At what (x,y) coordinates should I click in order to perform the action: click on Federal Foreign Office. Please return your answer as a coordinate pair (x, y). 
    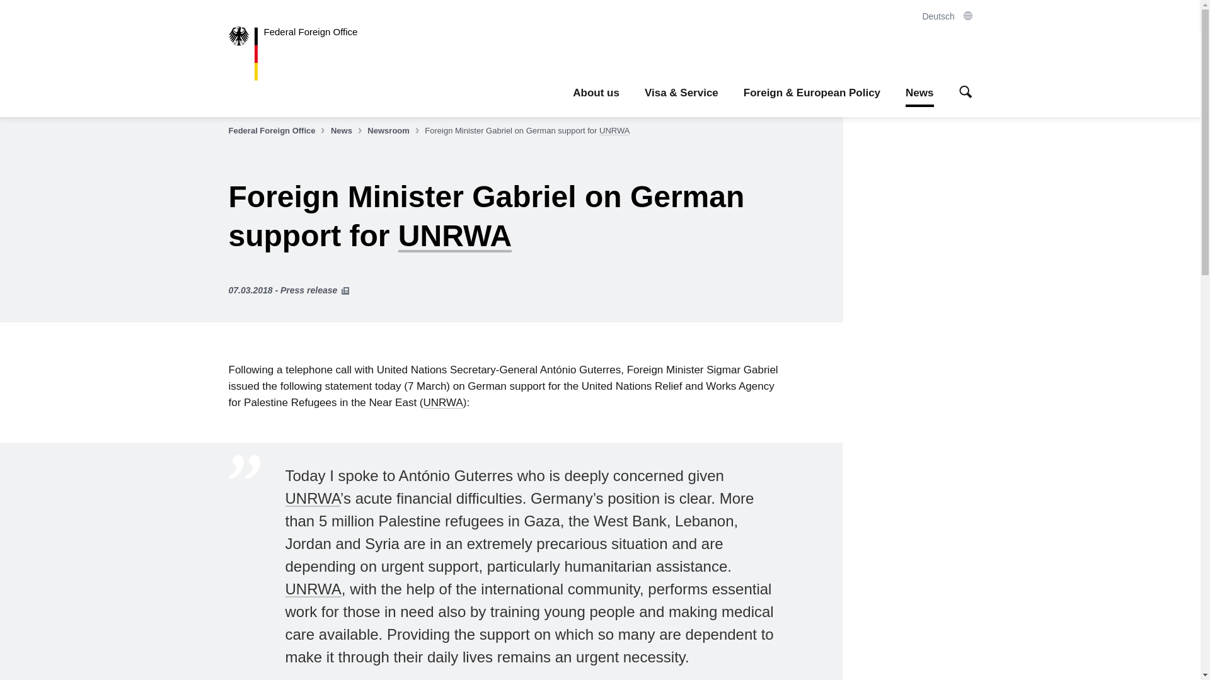
    Looking at the image, I should click on (302, 54).